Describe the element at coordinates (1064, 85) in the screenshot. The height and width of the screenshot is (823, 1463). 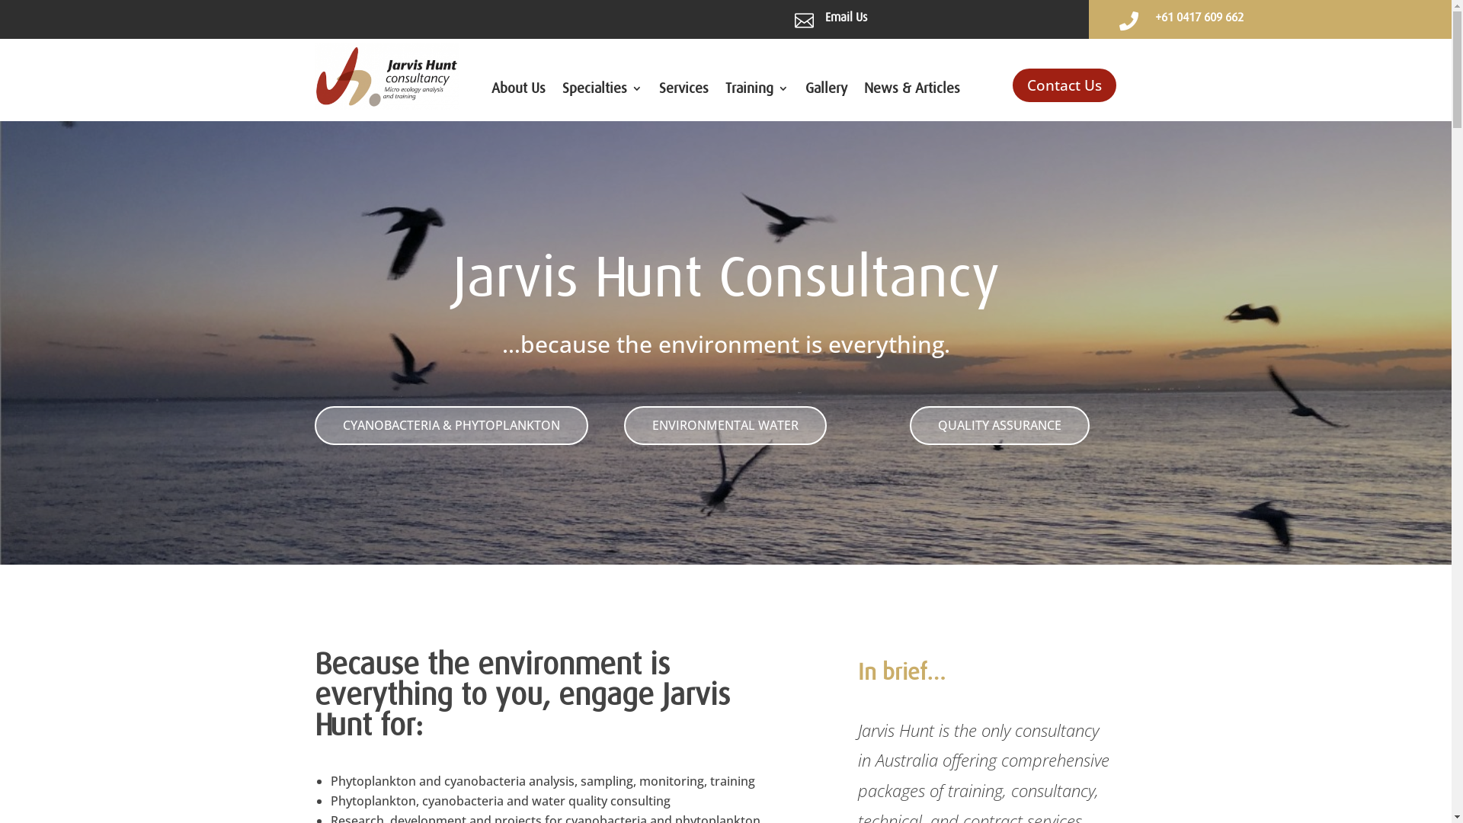
I see `Contact Us` at that location.